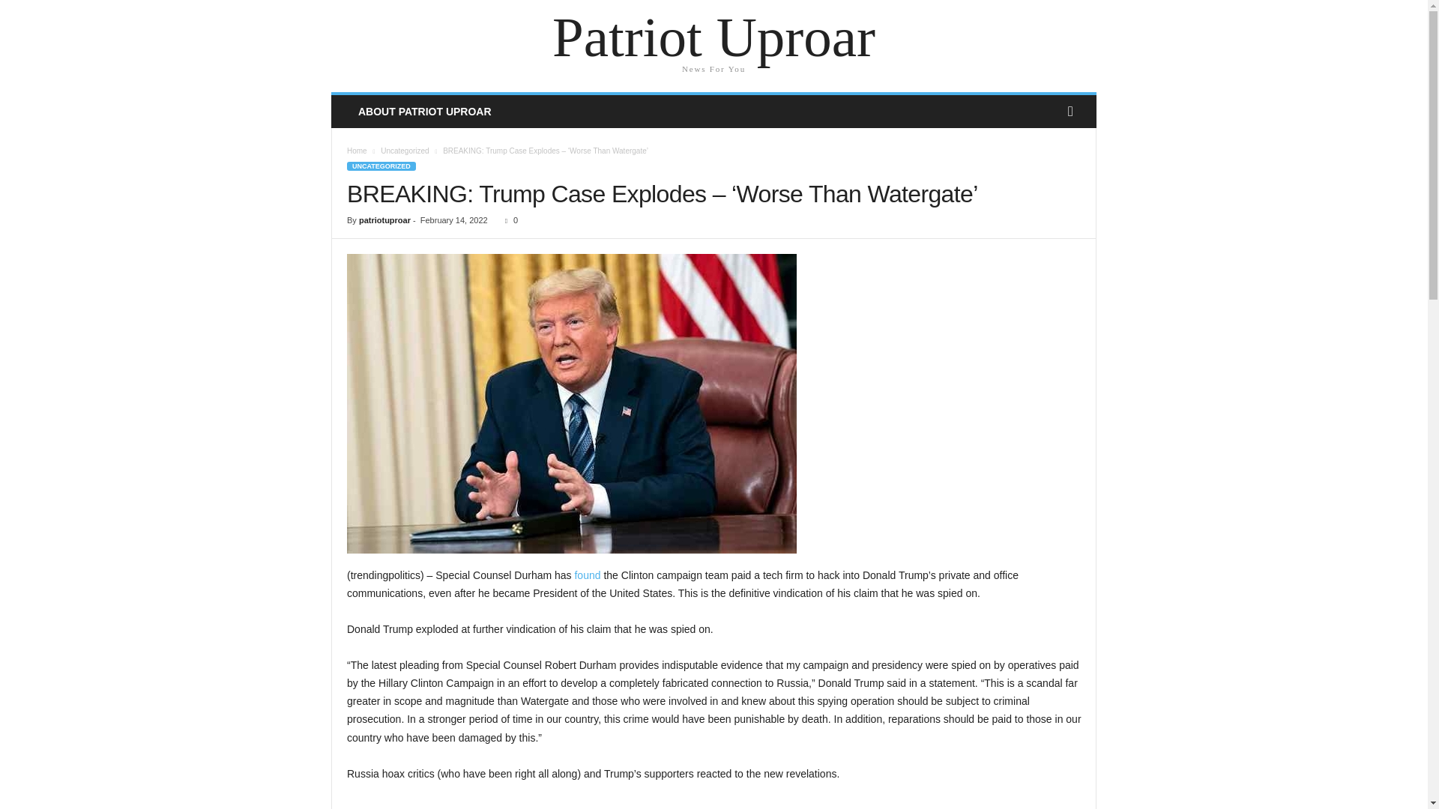 The height and width of the screenshot is (809, 1439). I want to click on Patriot Uproar, so click(714, 37).